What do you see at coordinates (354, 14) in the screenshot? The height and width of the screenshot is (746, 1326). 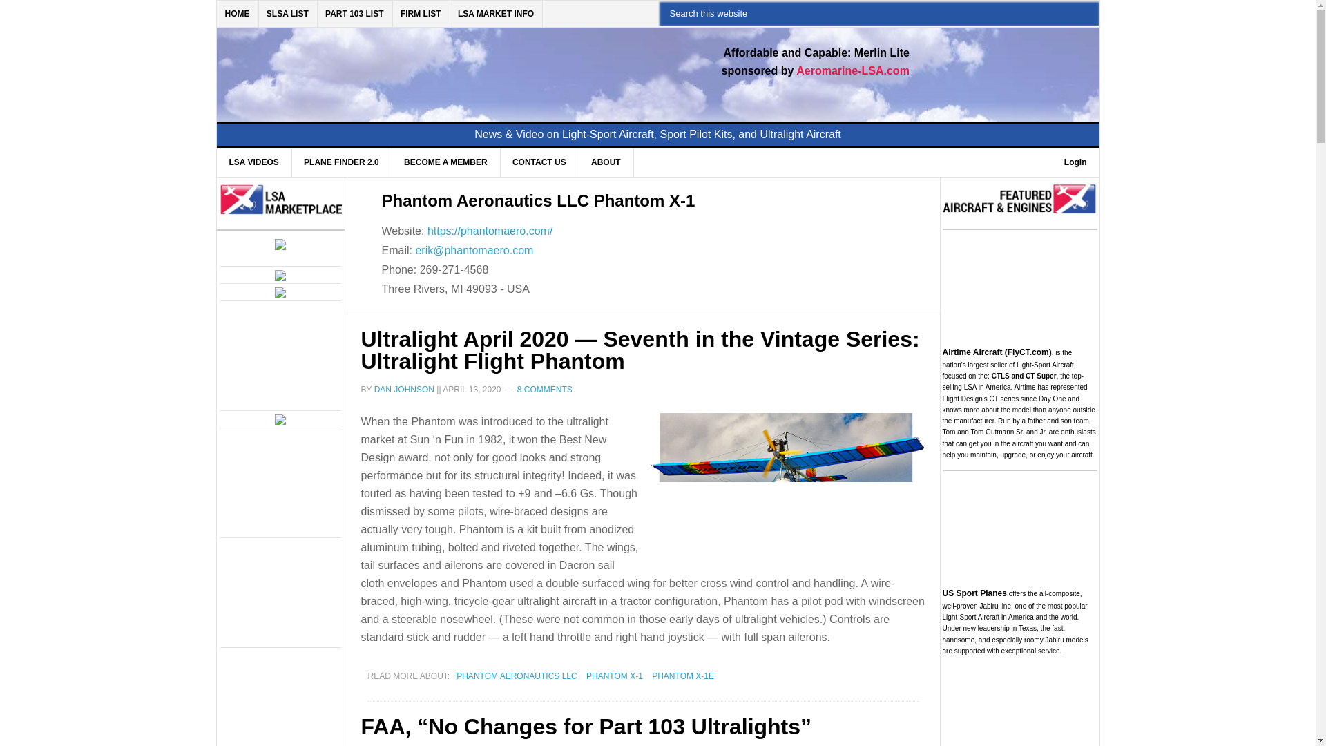 I see `PART 103 LIST` at bounding box center [354, 14].